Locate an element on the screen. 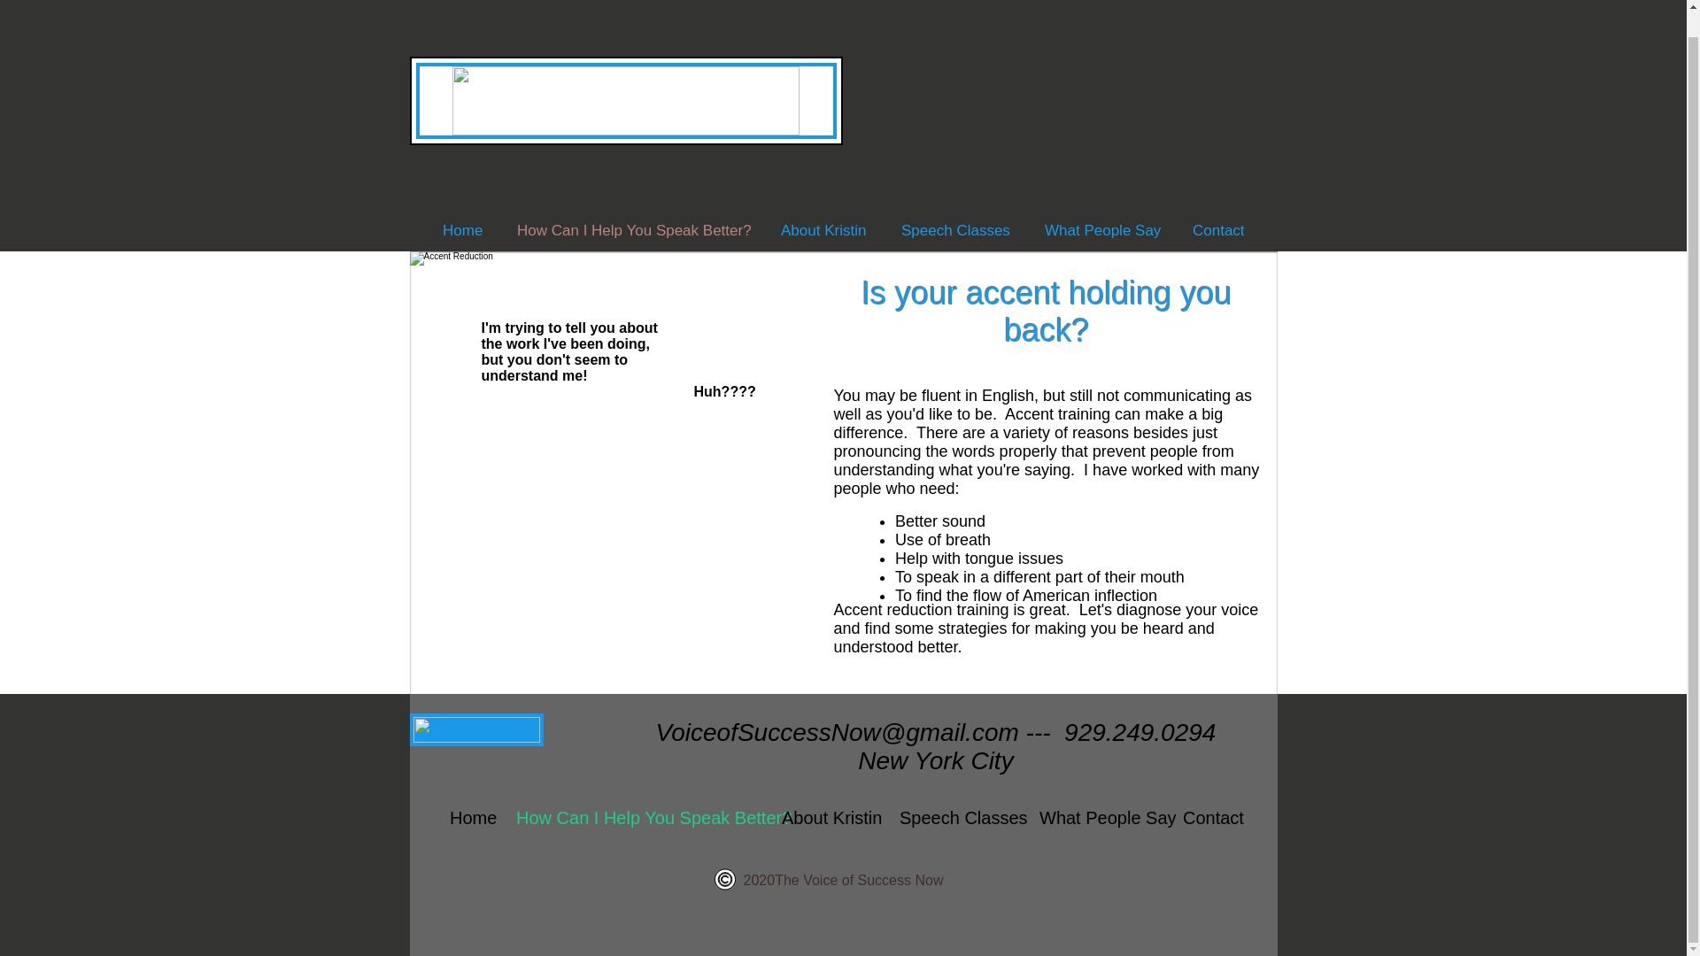  What People Say is located at coordinates (1098, 818).